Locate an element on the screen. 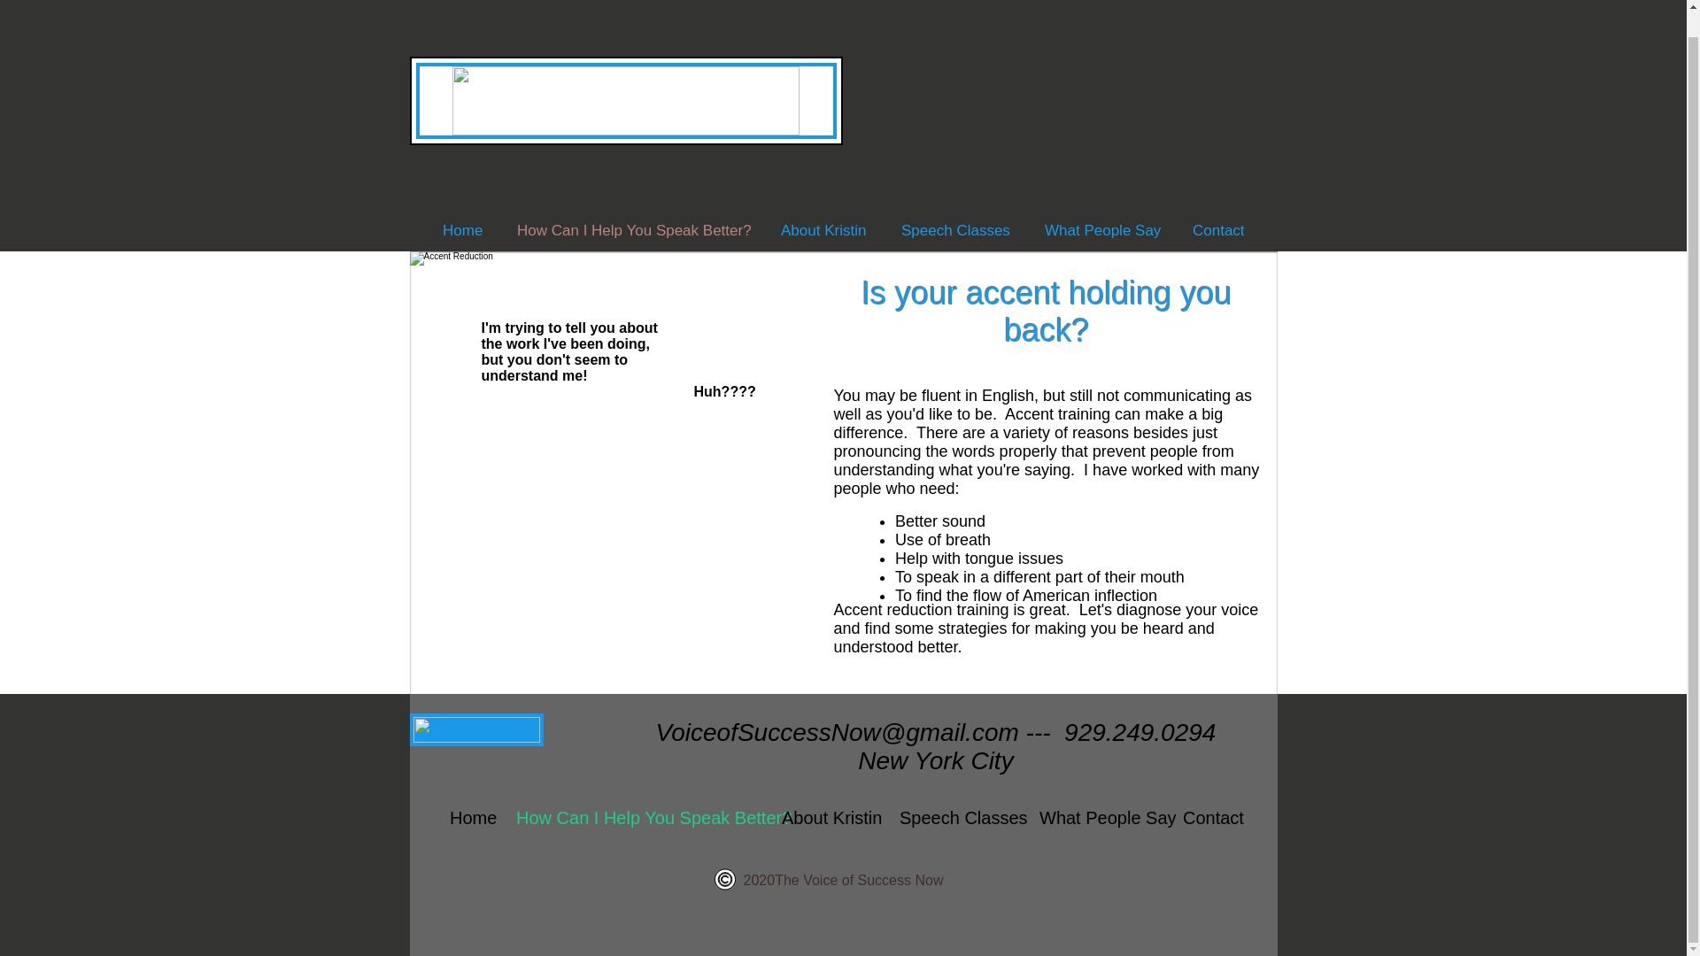  What People Say is located at coordinates (1098, 818).